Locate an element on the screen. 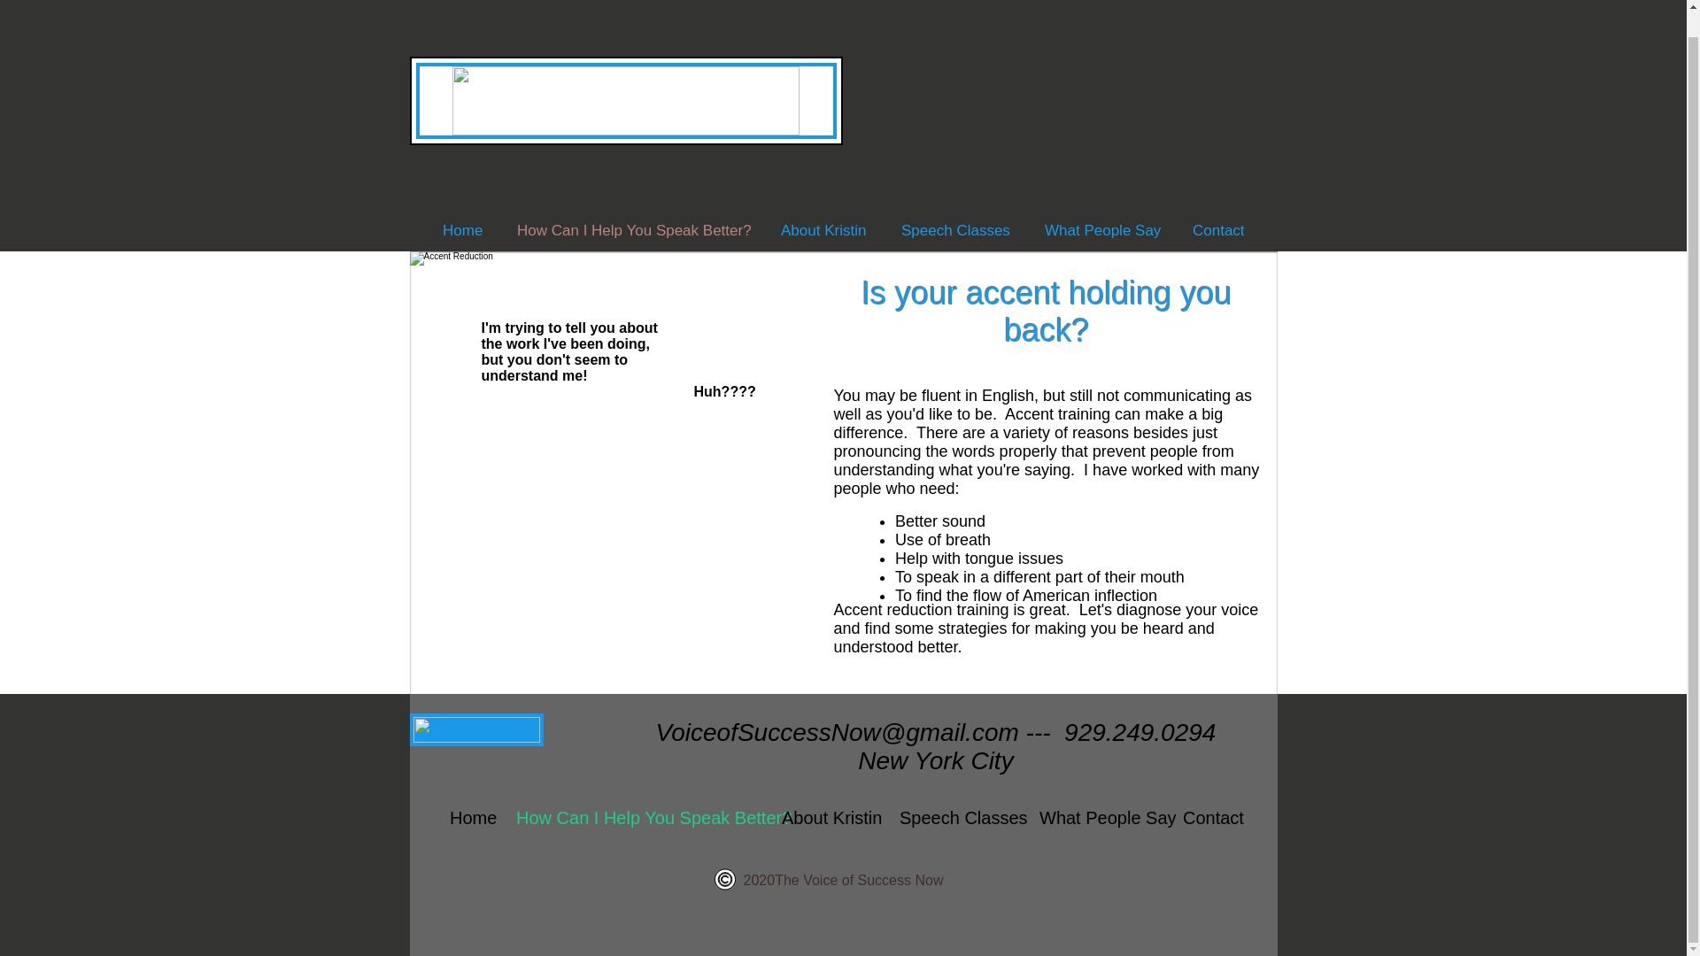  What People Say is located at coordinates (1098, 818).